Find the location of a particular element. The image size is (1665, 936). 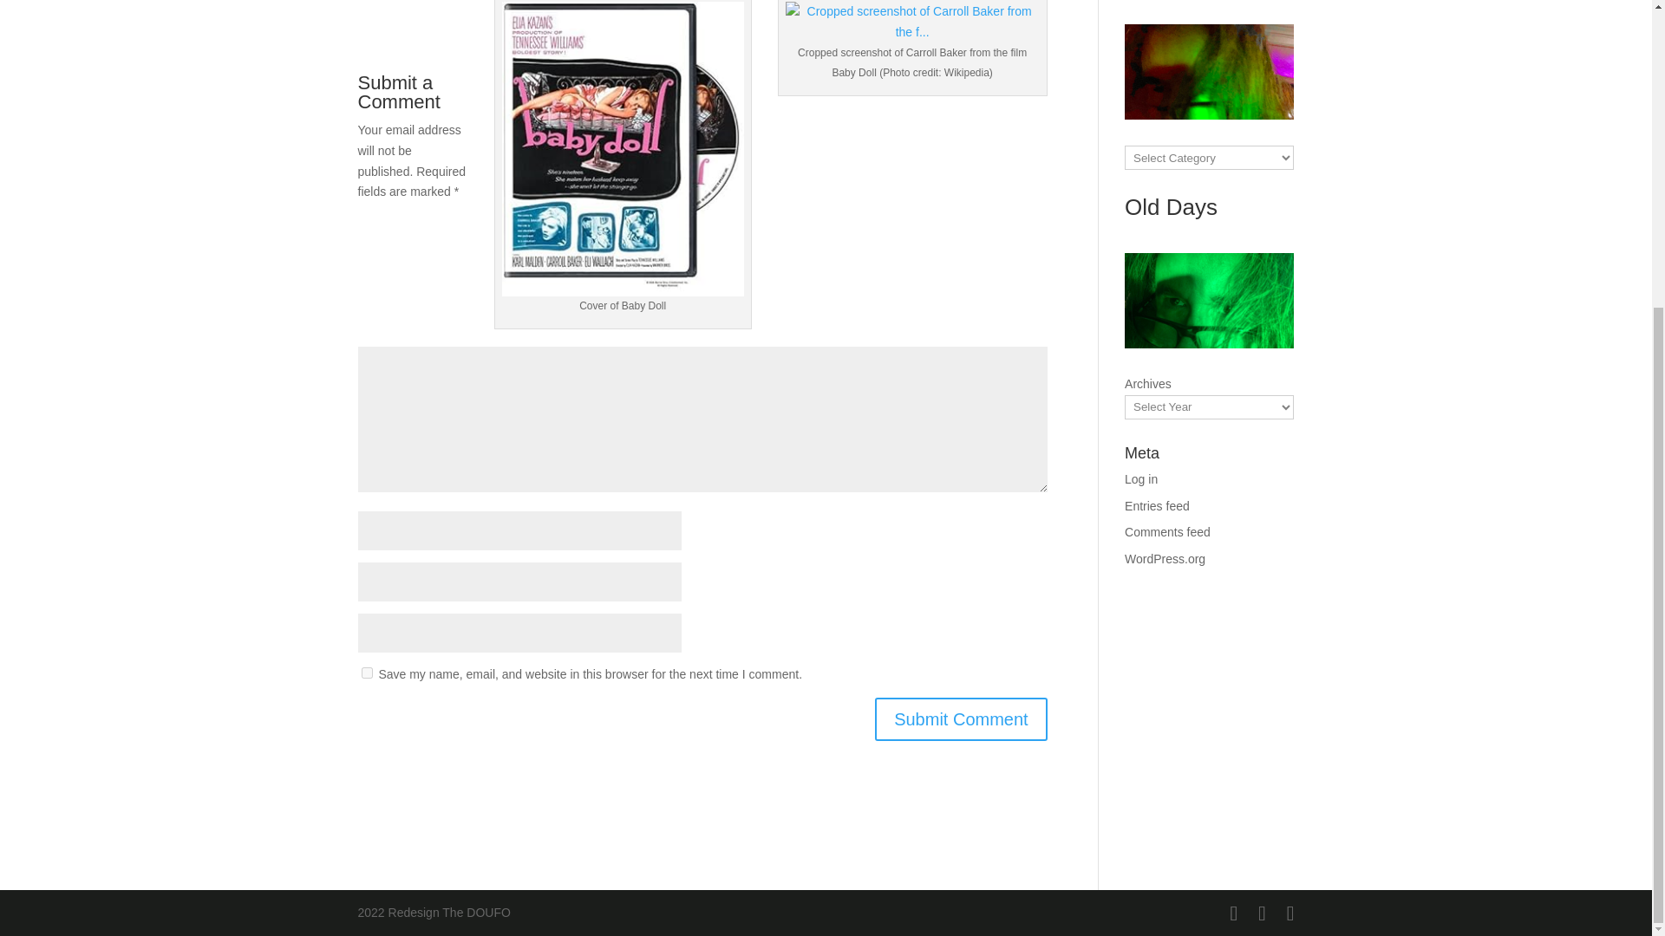

Comments feed is located at coordinates (1167, 532).